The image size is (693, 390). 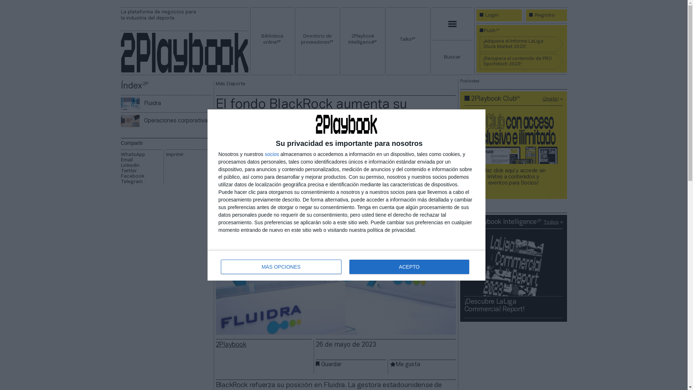 What do you see at coordinates (409, 266) in the screenshot?
I see `ACEPTO` at bounding box center [409, 266].